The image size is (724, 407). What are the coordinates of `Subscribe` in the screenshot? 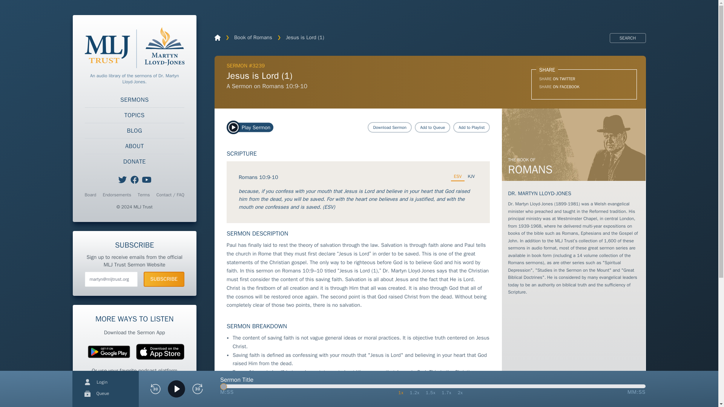 It's located at (164, 279).